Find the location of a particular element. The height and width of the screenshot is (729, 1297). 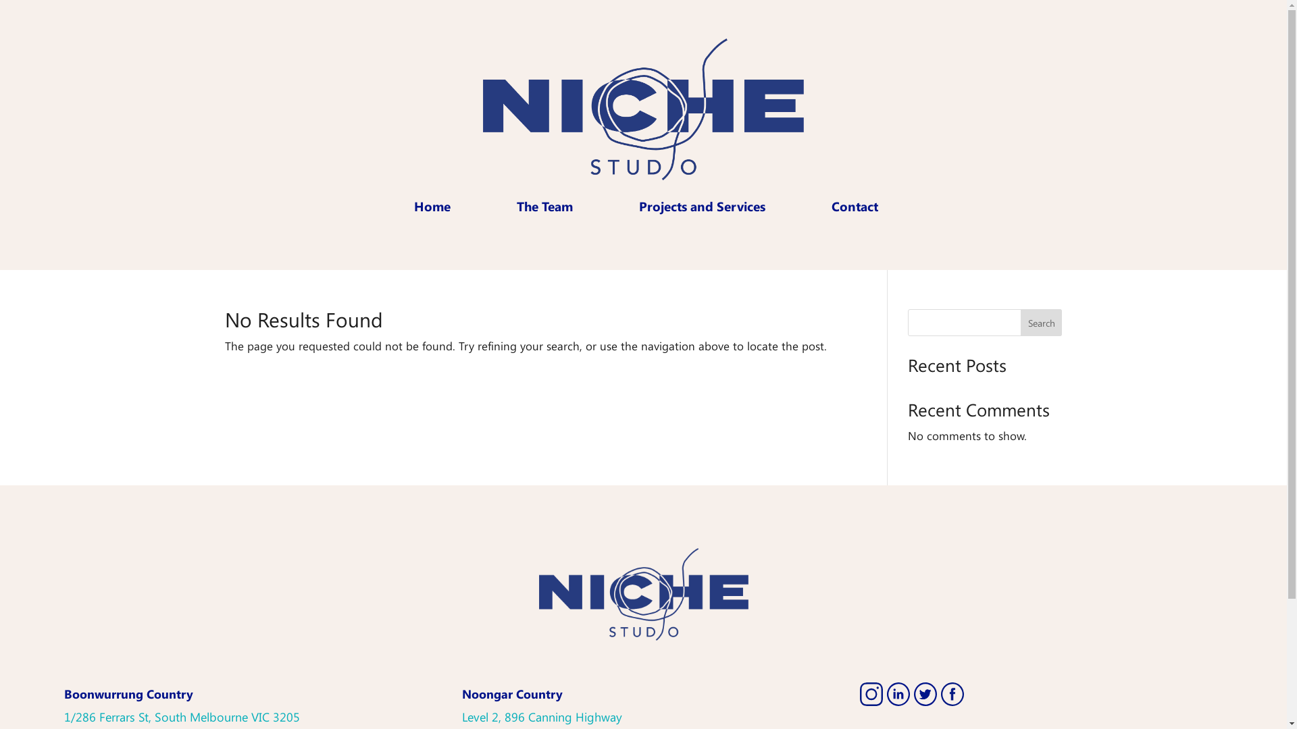

Home is located at coordinates (430, 206).